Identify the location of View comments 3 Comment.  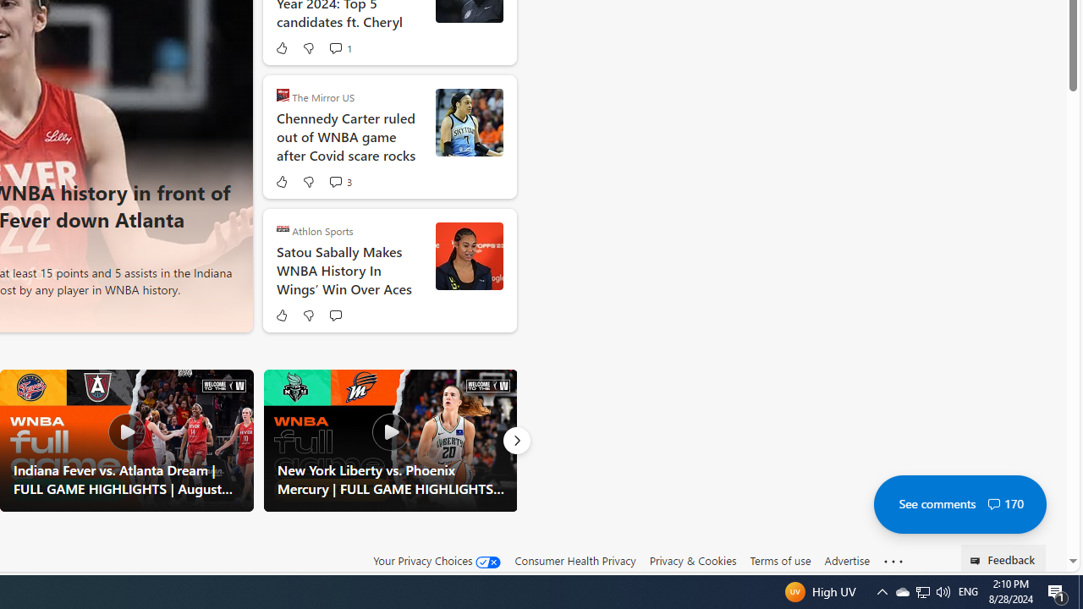
(335, 182).